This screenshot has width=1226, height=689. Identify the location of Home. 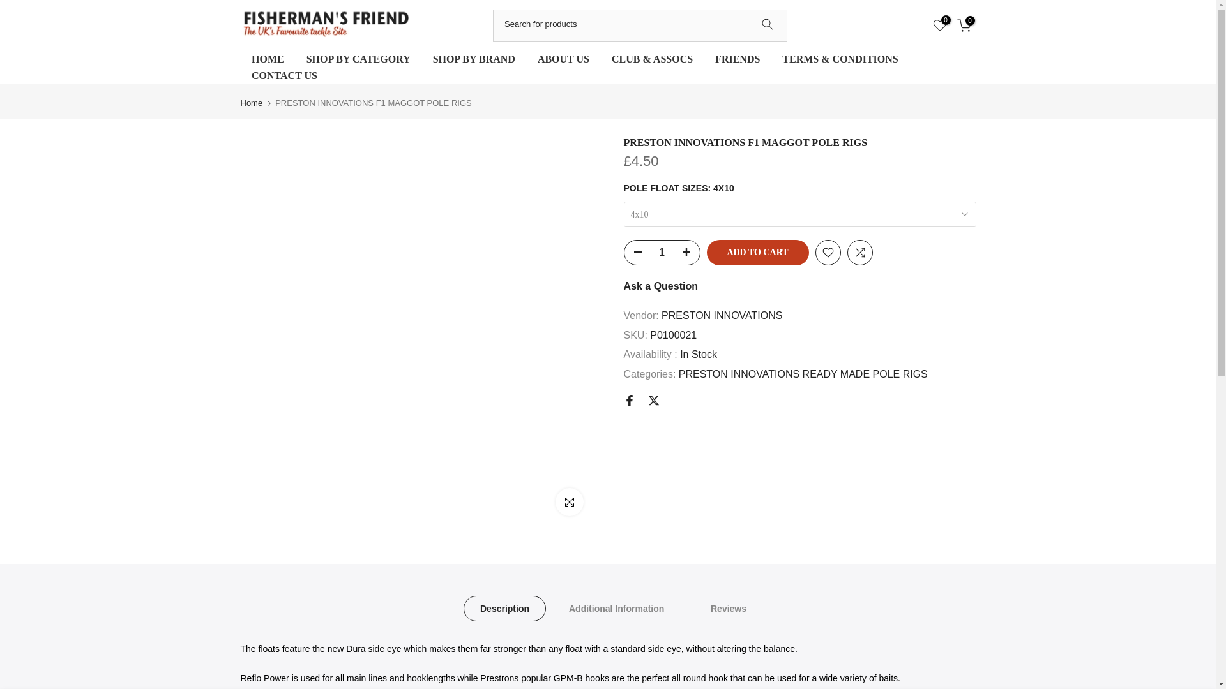
(251, 103).